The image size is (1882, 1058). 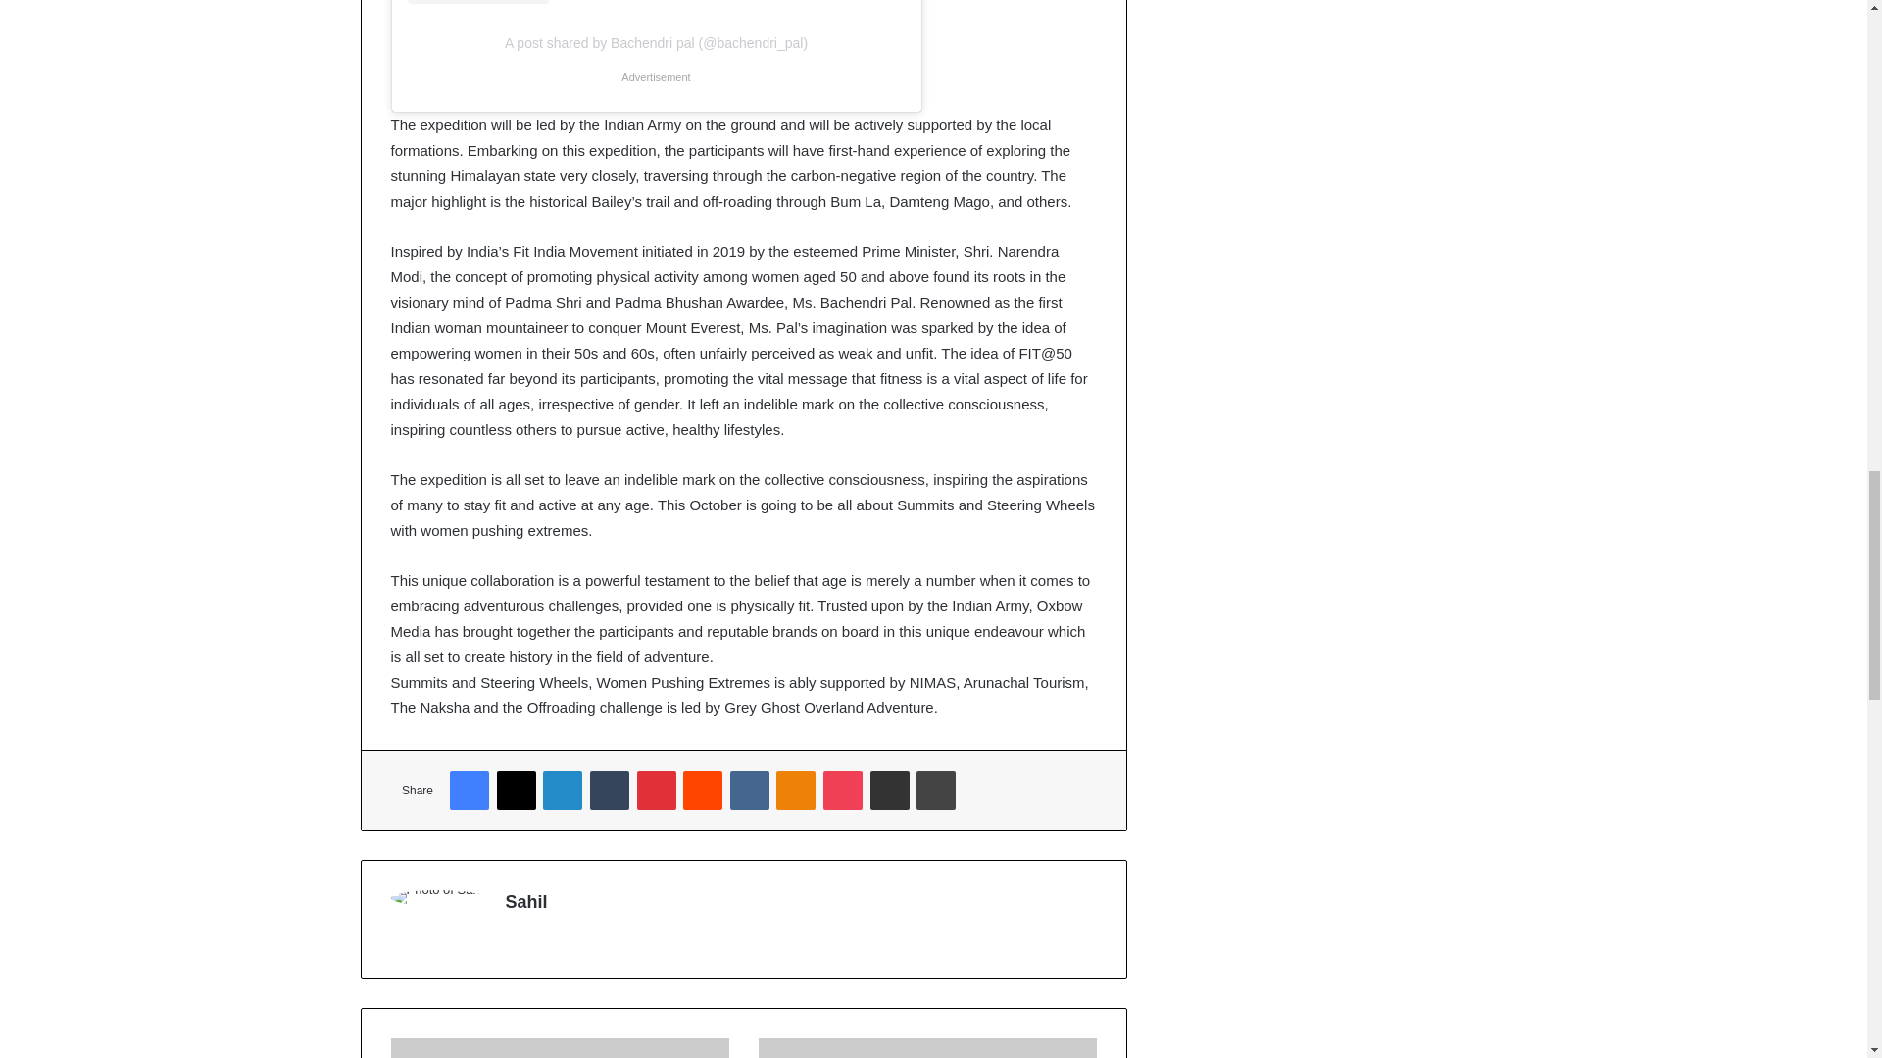 What do you see at coordinates (795, 791) in the screenshot?
I see `Odnoklassniki` at bounding box center [795, 791].